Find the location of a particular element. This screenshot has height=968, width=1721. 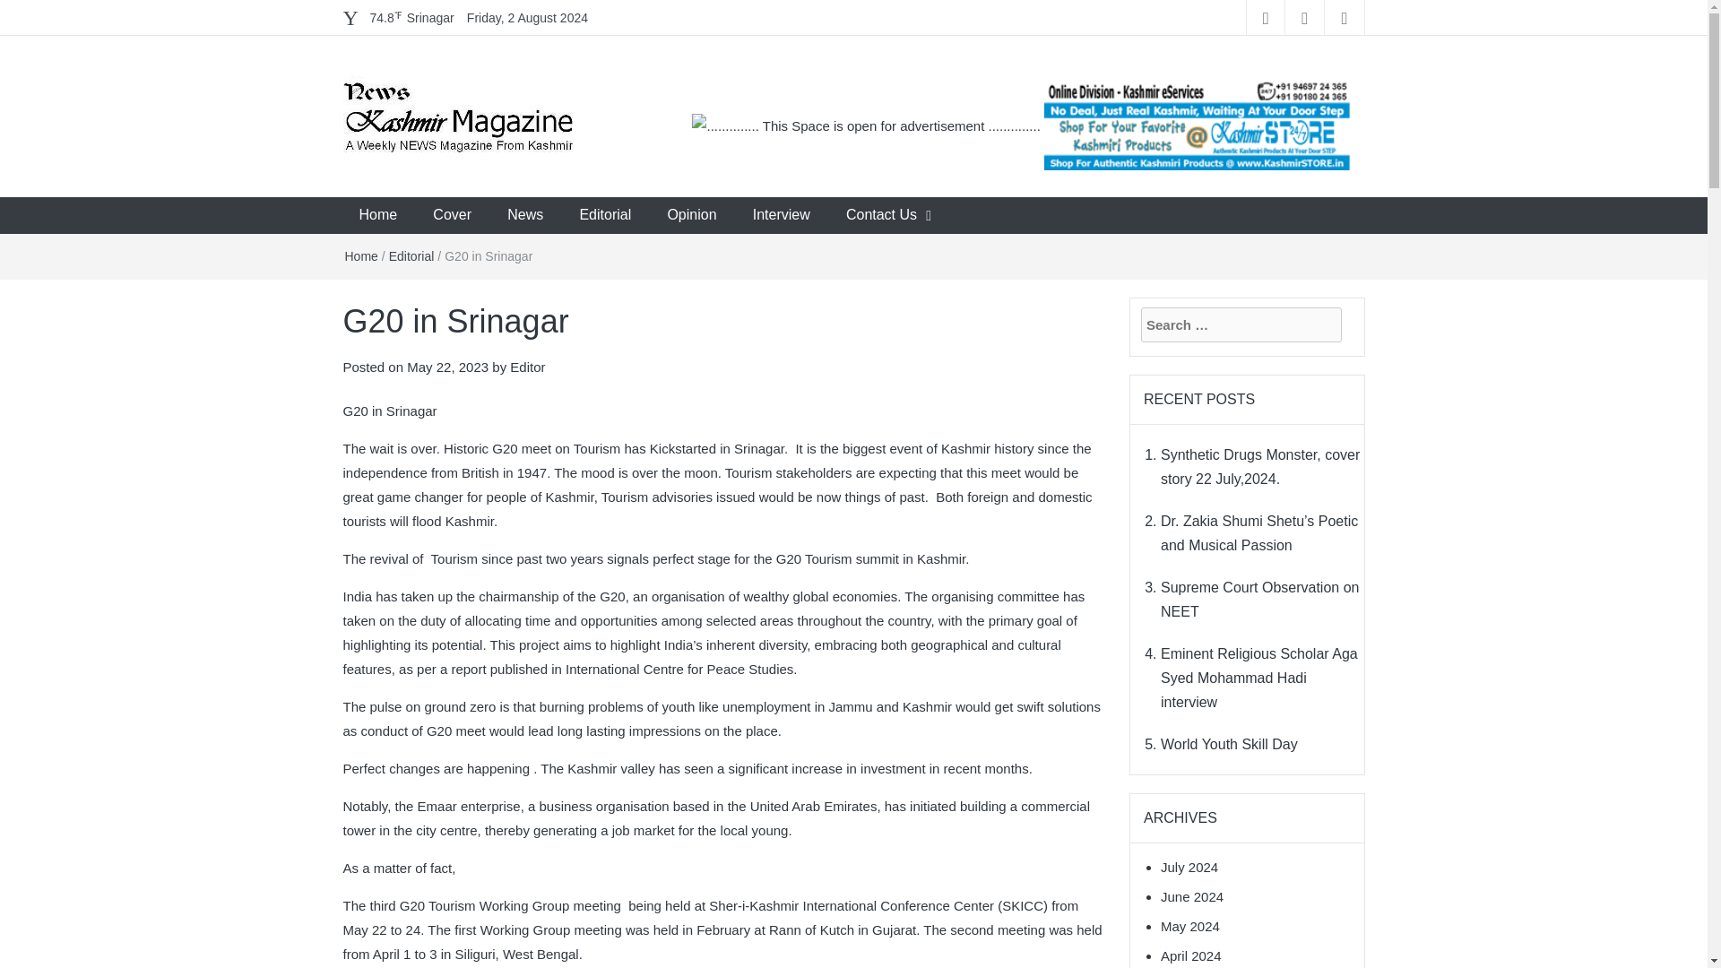

Contact Us is located at coordinates (880, 215).